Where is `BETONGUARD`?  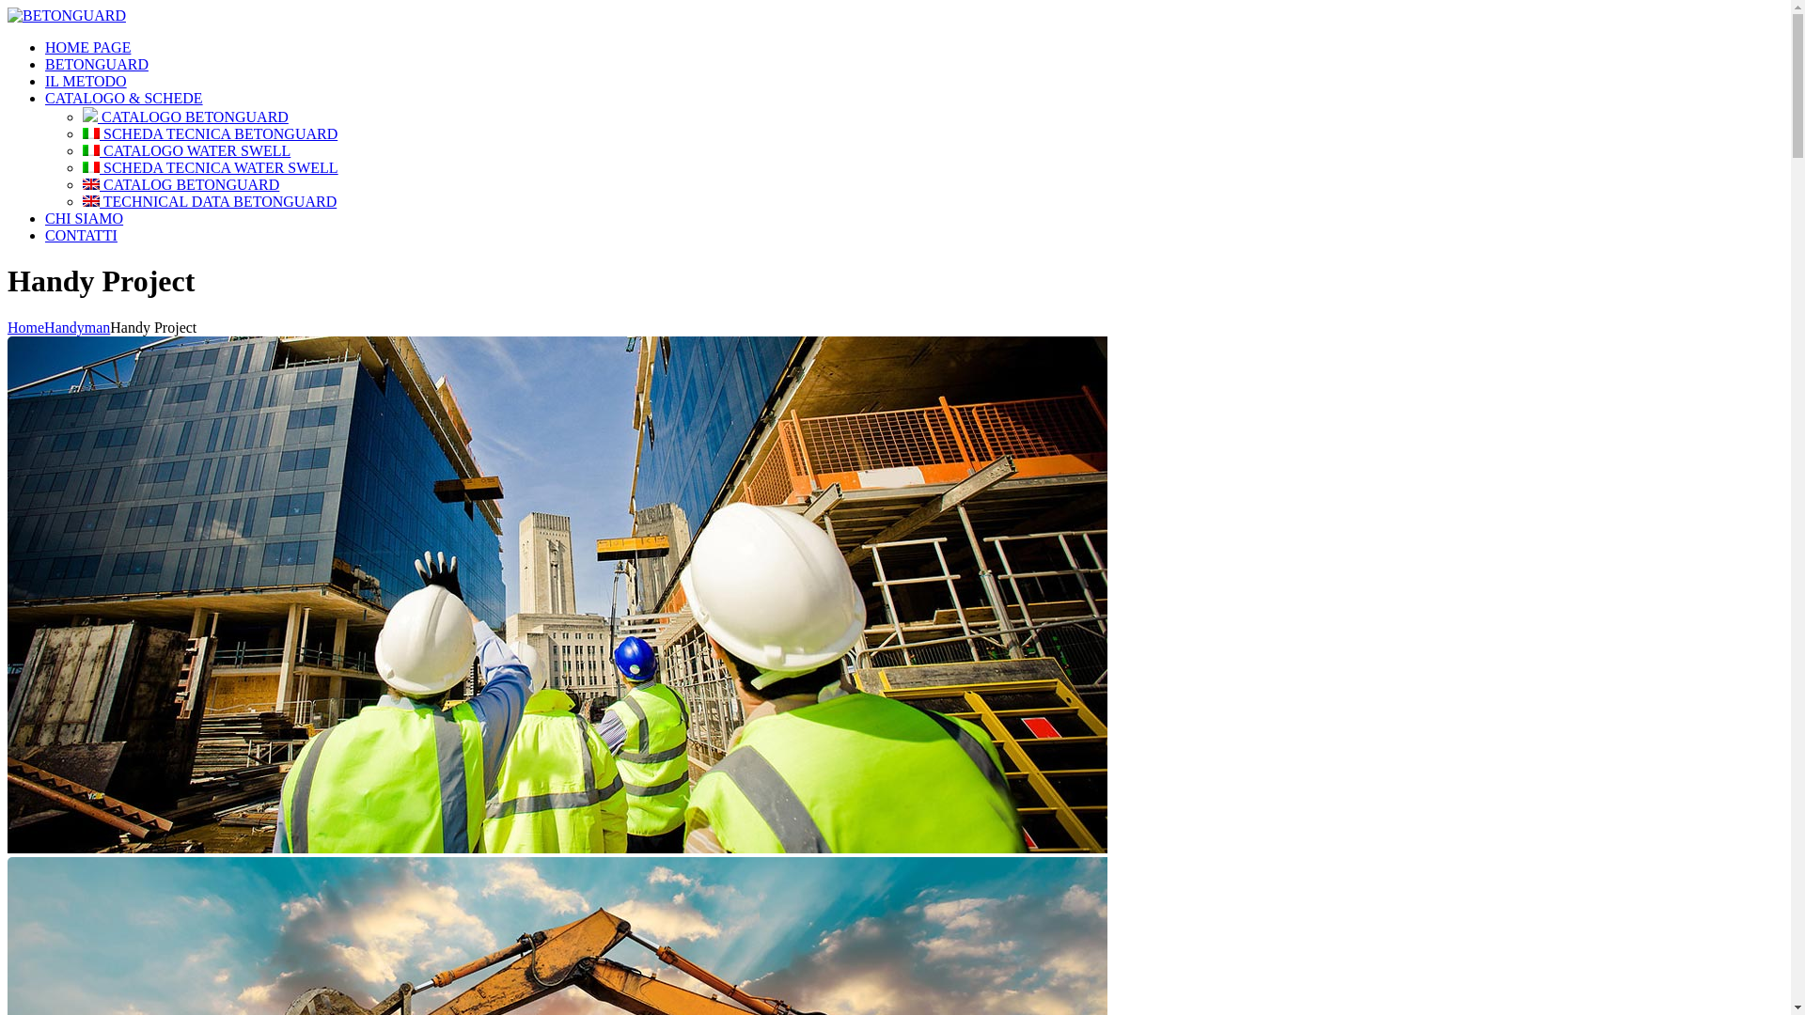 BETONGUARD is located at coordinates (97, 64).